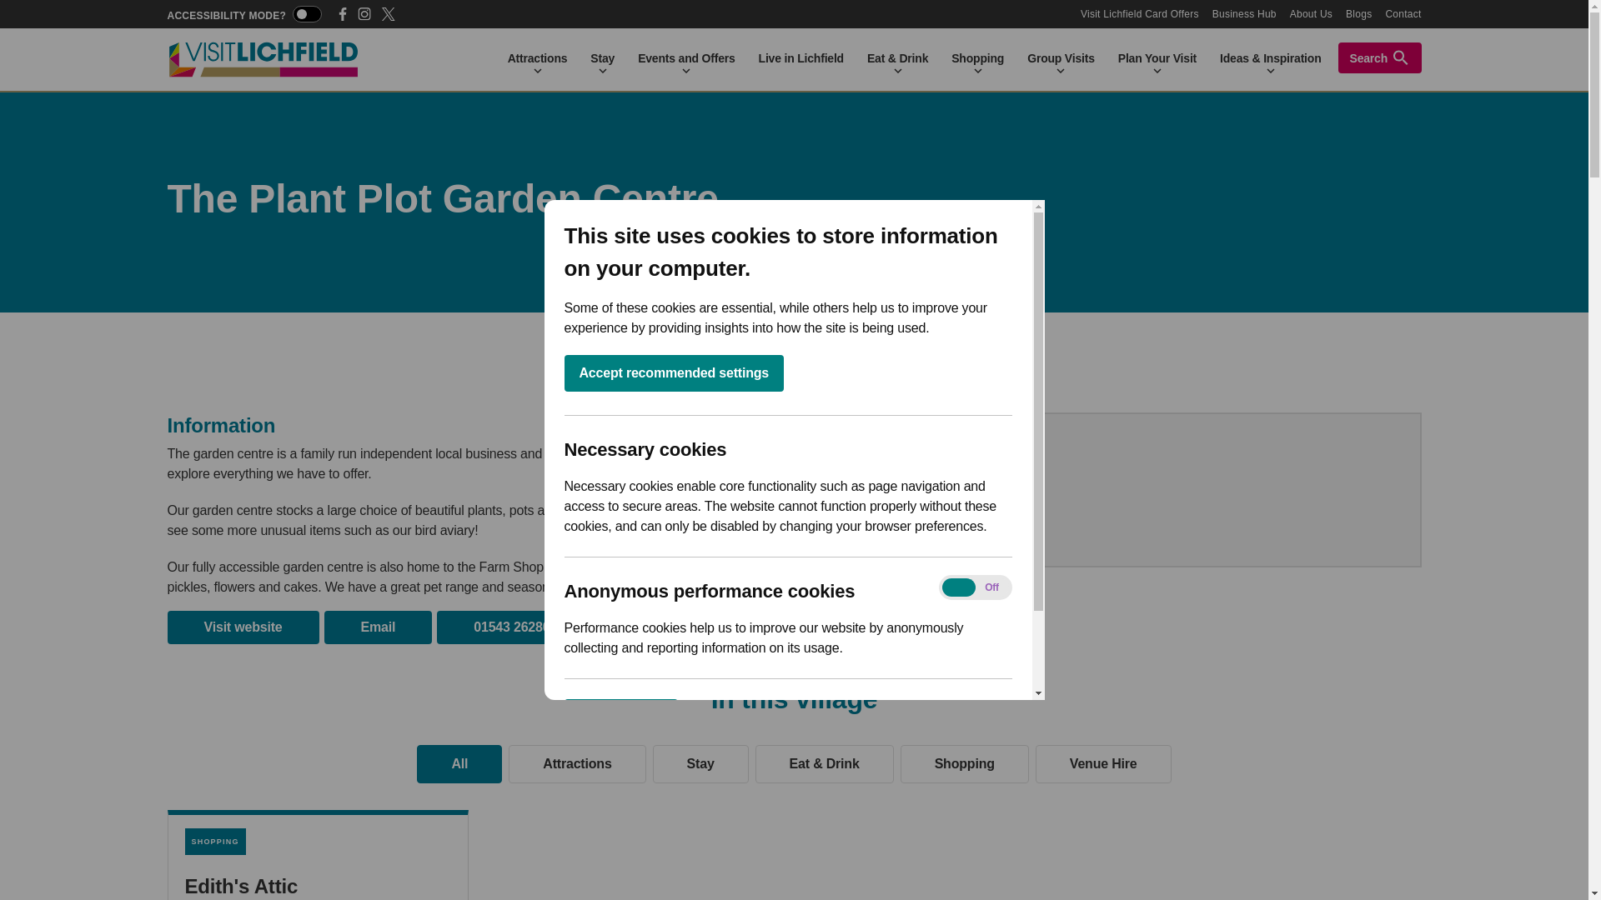 This screenshot has height=900, width=1601. What do you see at coordinates (1244, 13) in the screenshot?
I see `Business Hub` at bounding box center [1244, 13].